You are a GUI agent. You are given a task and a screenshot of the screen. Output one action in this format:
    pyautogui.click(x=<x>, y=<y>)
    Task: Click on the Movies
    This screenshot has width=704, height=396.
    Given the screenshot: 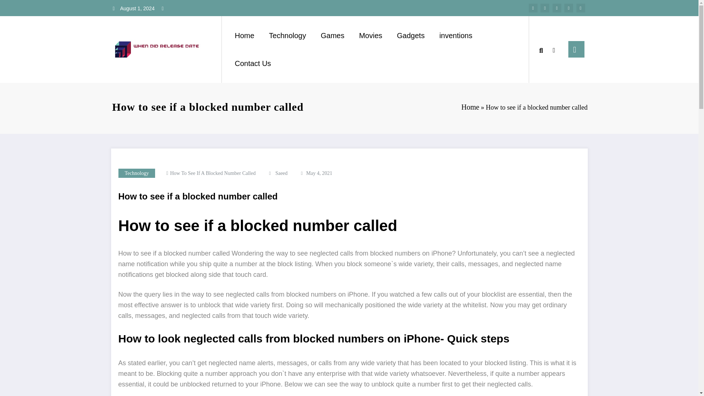 What is the action you would take?
    pyautogui.click(x=370, y=35)
    